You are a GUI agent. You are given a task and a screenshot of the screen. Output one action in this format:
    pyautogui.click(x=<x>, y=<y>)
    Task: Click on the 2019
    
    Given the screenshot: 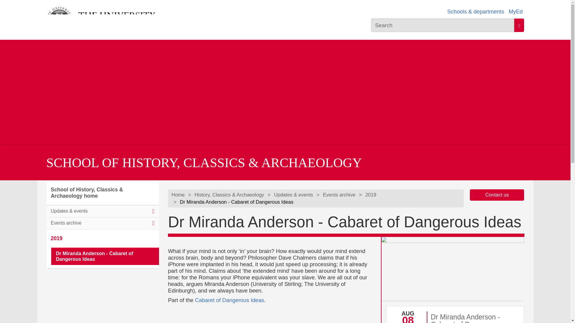 What is the action you would take?
    pyautogui.click(x=371, y=195)
    